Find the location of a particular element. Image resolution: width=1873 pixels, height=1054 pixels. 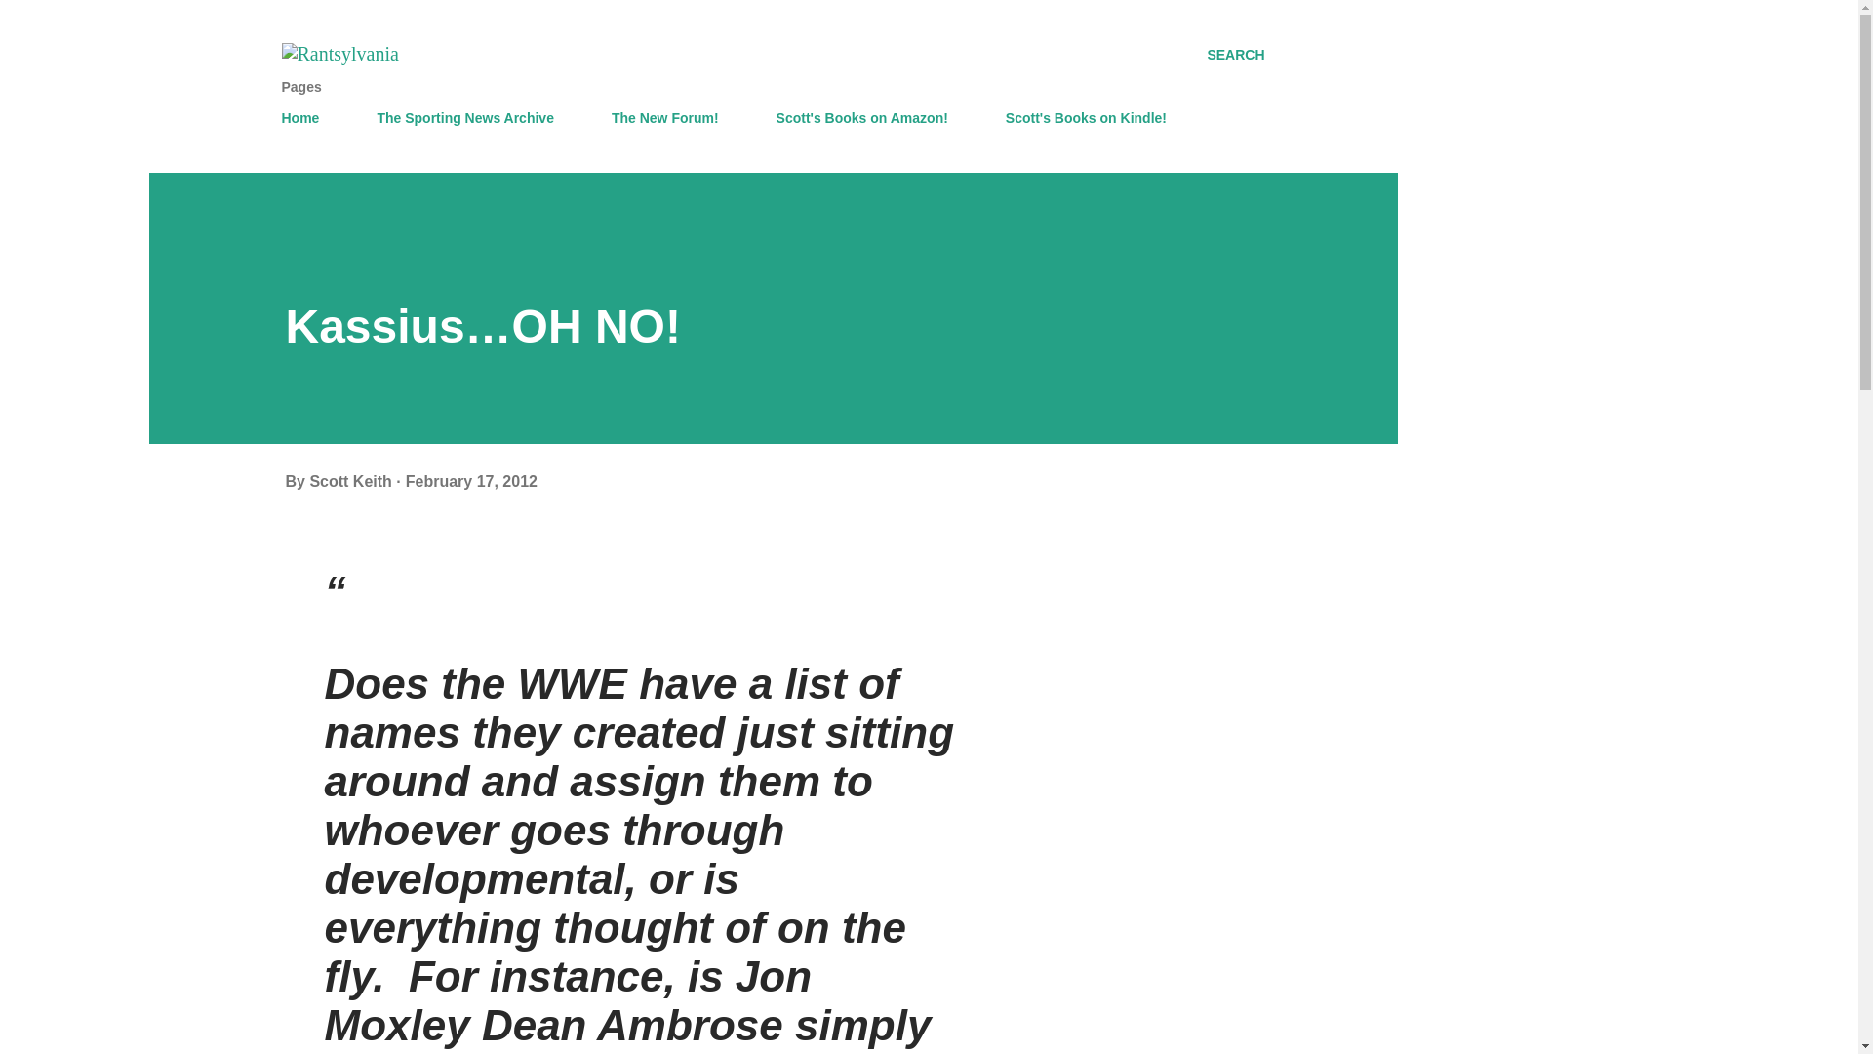

The New Forum! is located at coordinates (664, 118).